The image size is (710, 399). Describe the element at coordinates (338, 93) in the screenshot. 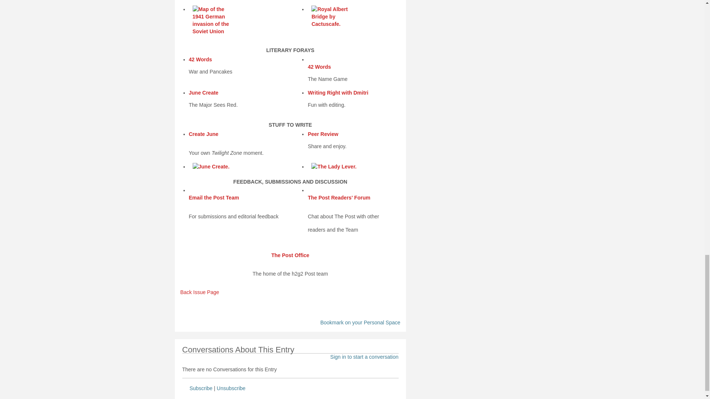

I see `Writing Right with Dmitri` at that location.